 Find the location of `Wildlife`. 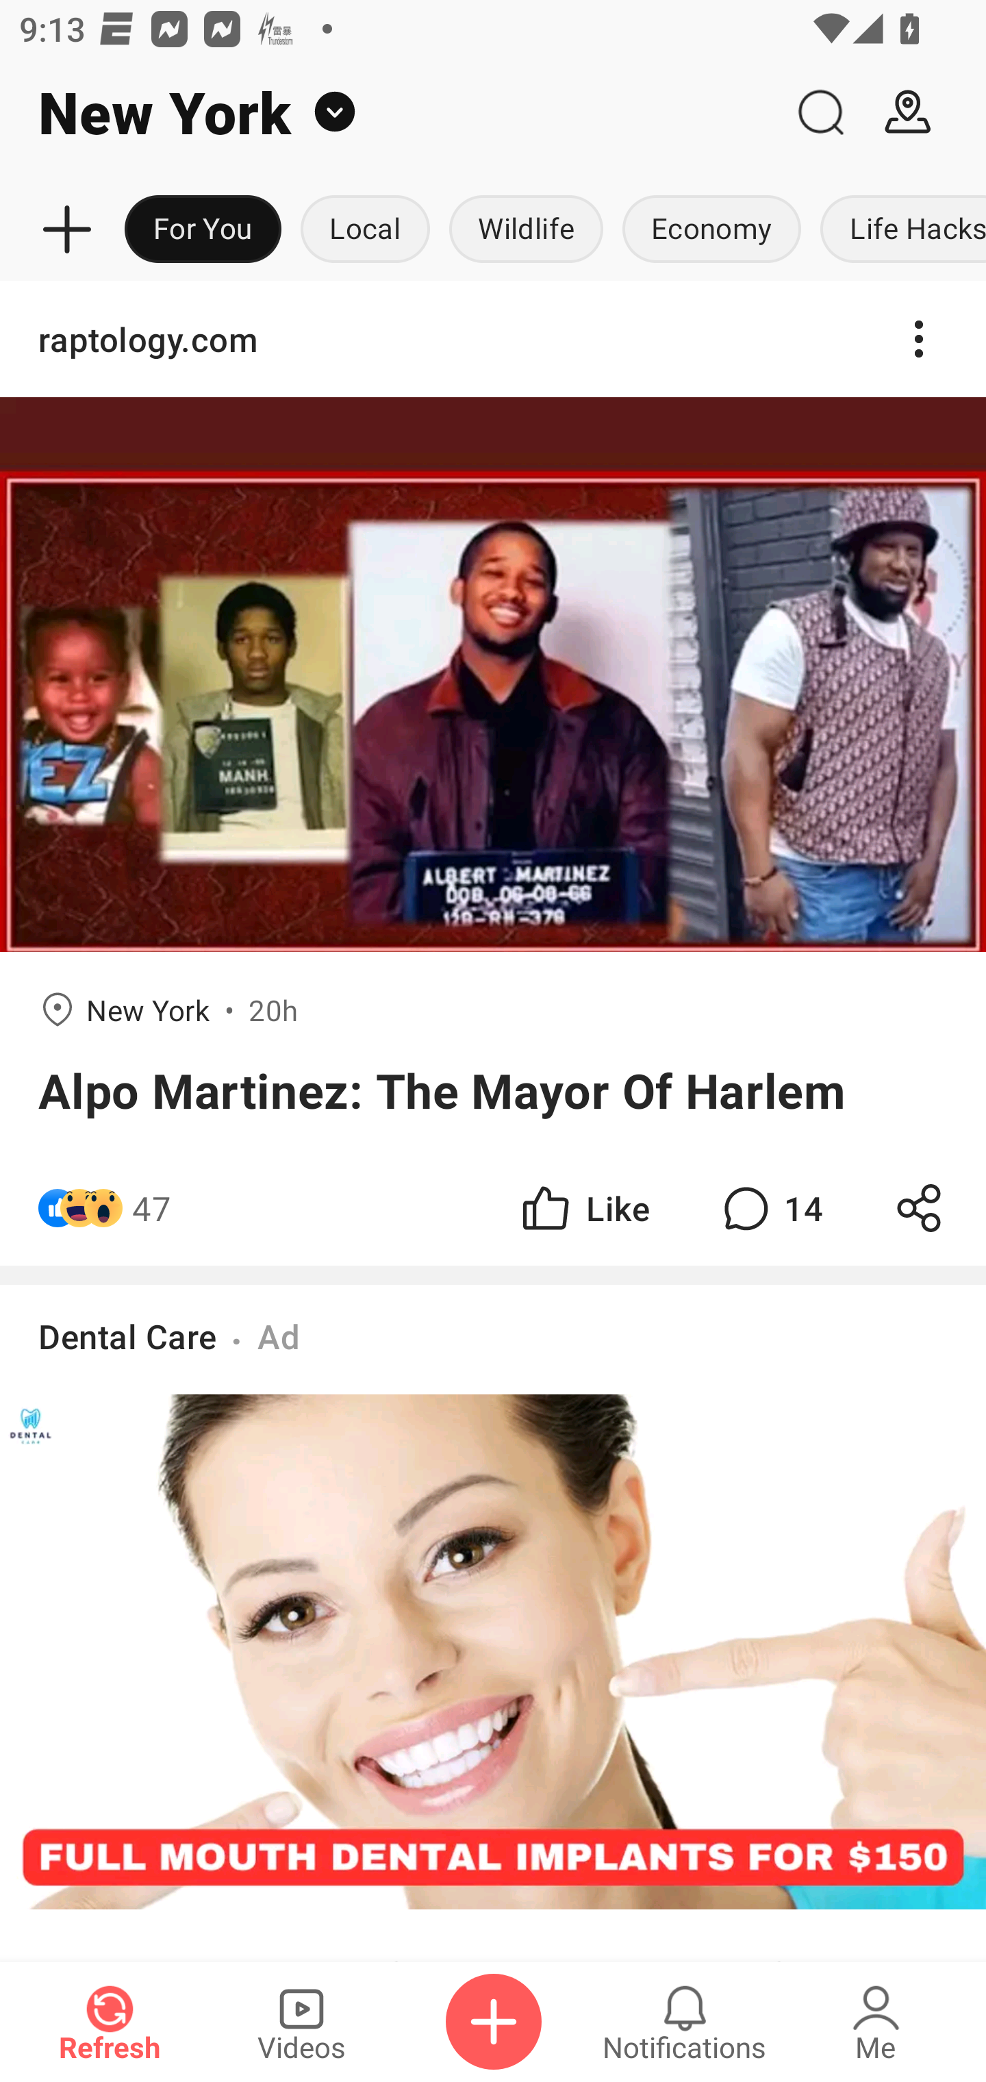

Wildlife is located at coordinates (526, 230).